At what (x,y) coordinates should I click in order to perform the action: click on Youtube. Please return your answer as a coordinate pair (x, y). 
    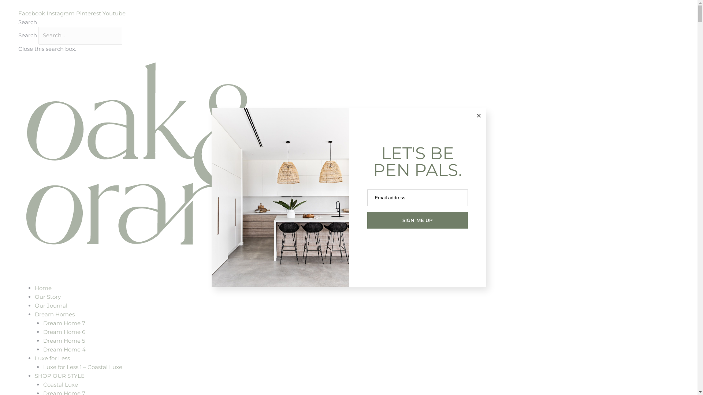
    Looking at the image, I should click on (114, 13).